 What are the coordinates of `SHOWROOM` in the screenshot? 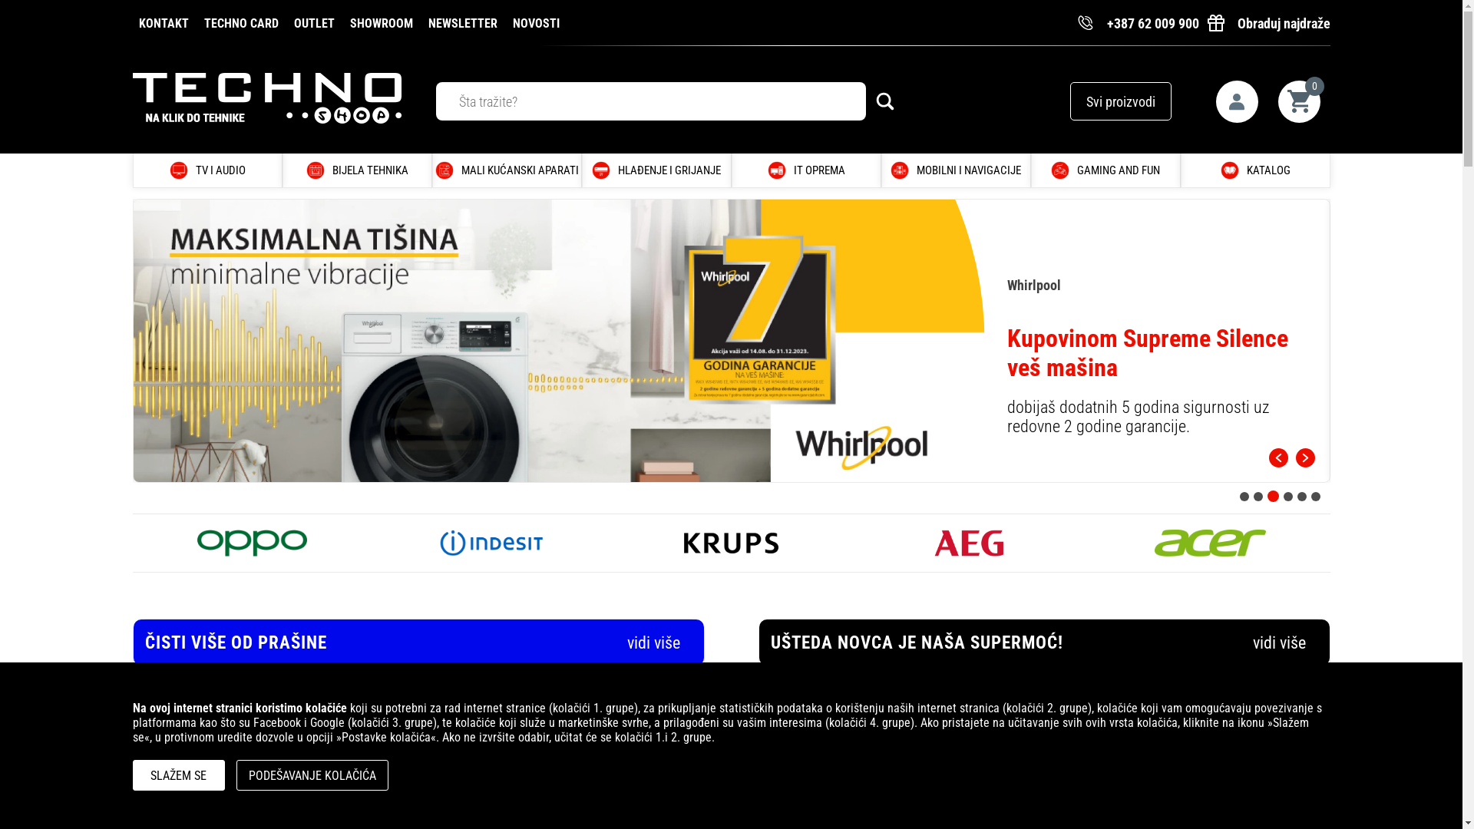 It's located at (382, 22).